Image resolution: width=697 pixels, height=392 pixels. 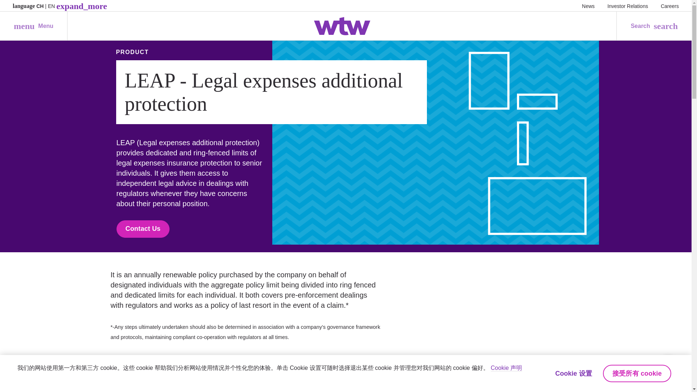 I want to click on Careers, so click(x=588, y=6).